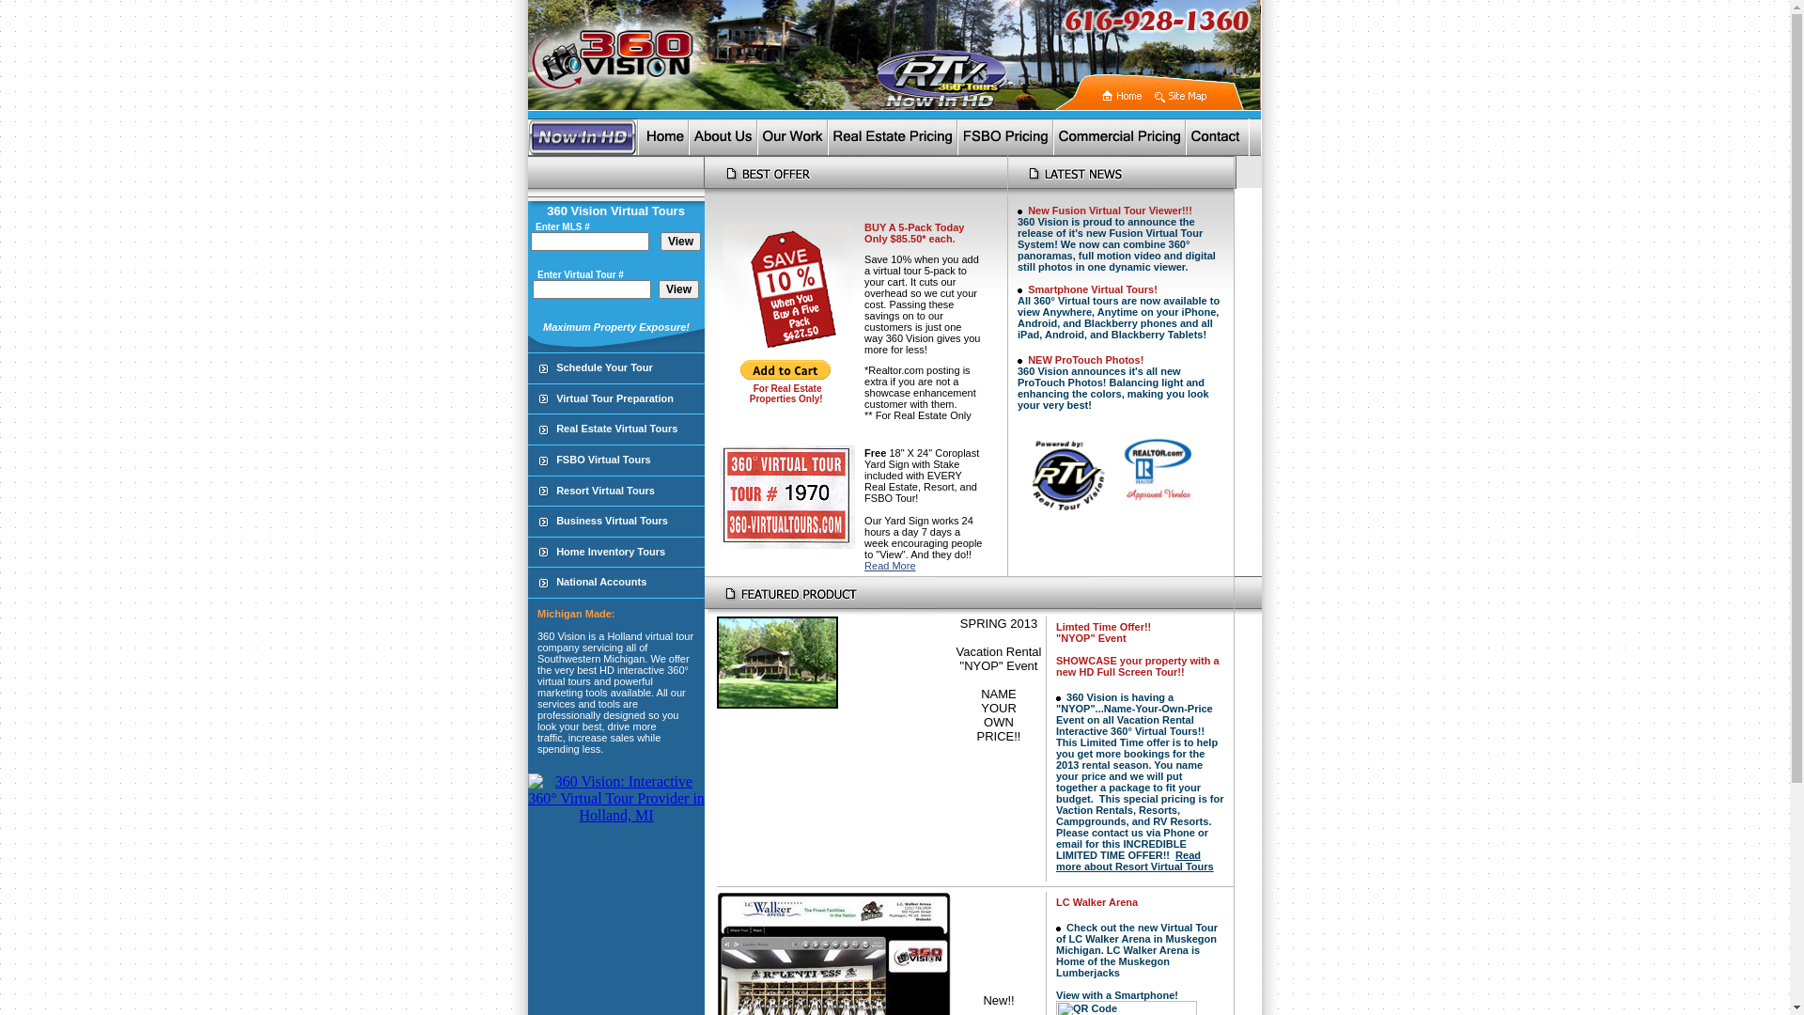  I want to click on Real Estate Virtual Tours, so click(616, 429).